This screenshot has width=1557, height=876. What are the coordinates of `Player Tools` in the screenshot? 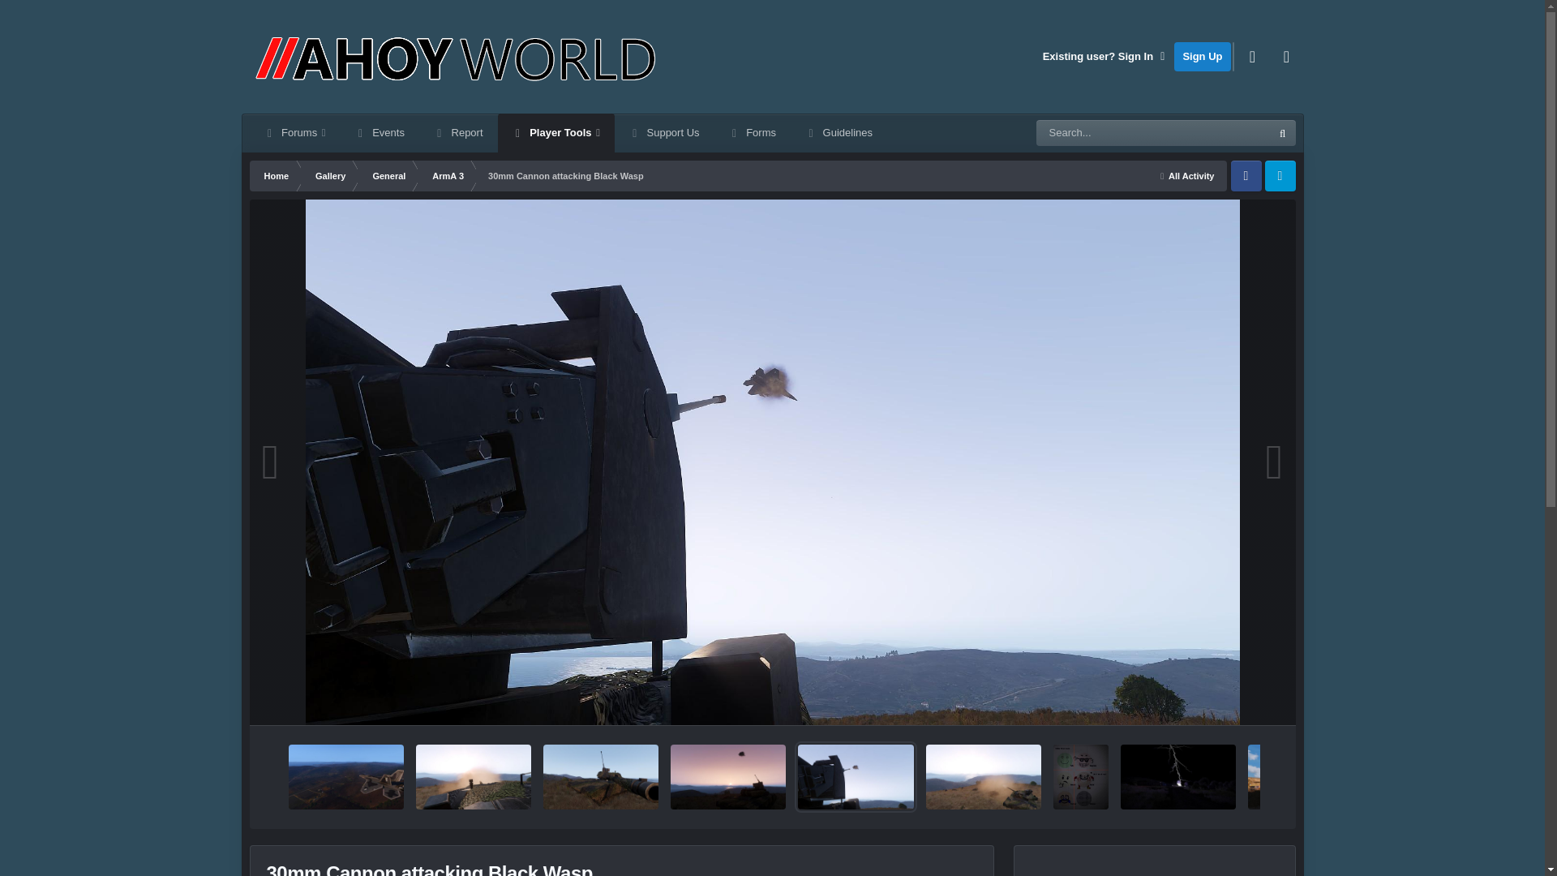 It's located at (556, 133).